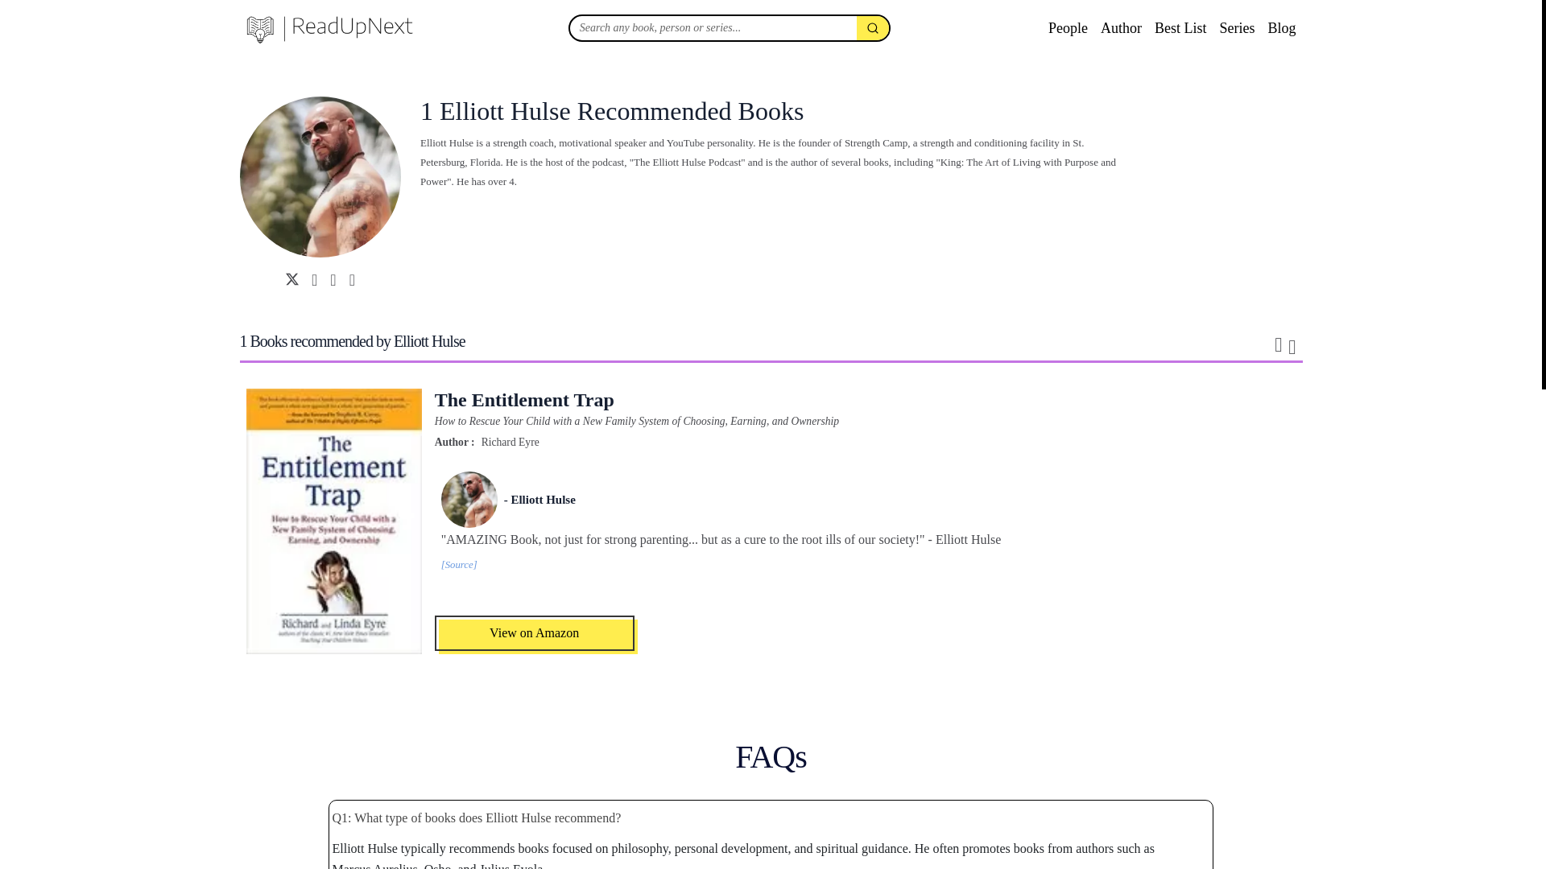  Describe the element at coordinates (1121, 27) in the screenshot. I see `Author` at that location.